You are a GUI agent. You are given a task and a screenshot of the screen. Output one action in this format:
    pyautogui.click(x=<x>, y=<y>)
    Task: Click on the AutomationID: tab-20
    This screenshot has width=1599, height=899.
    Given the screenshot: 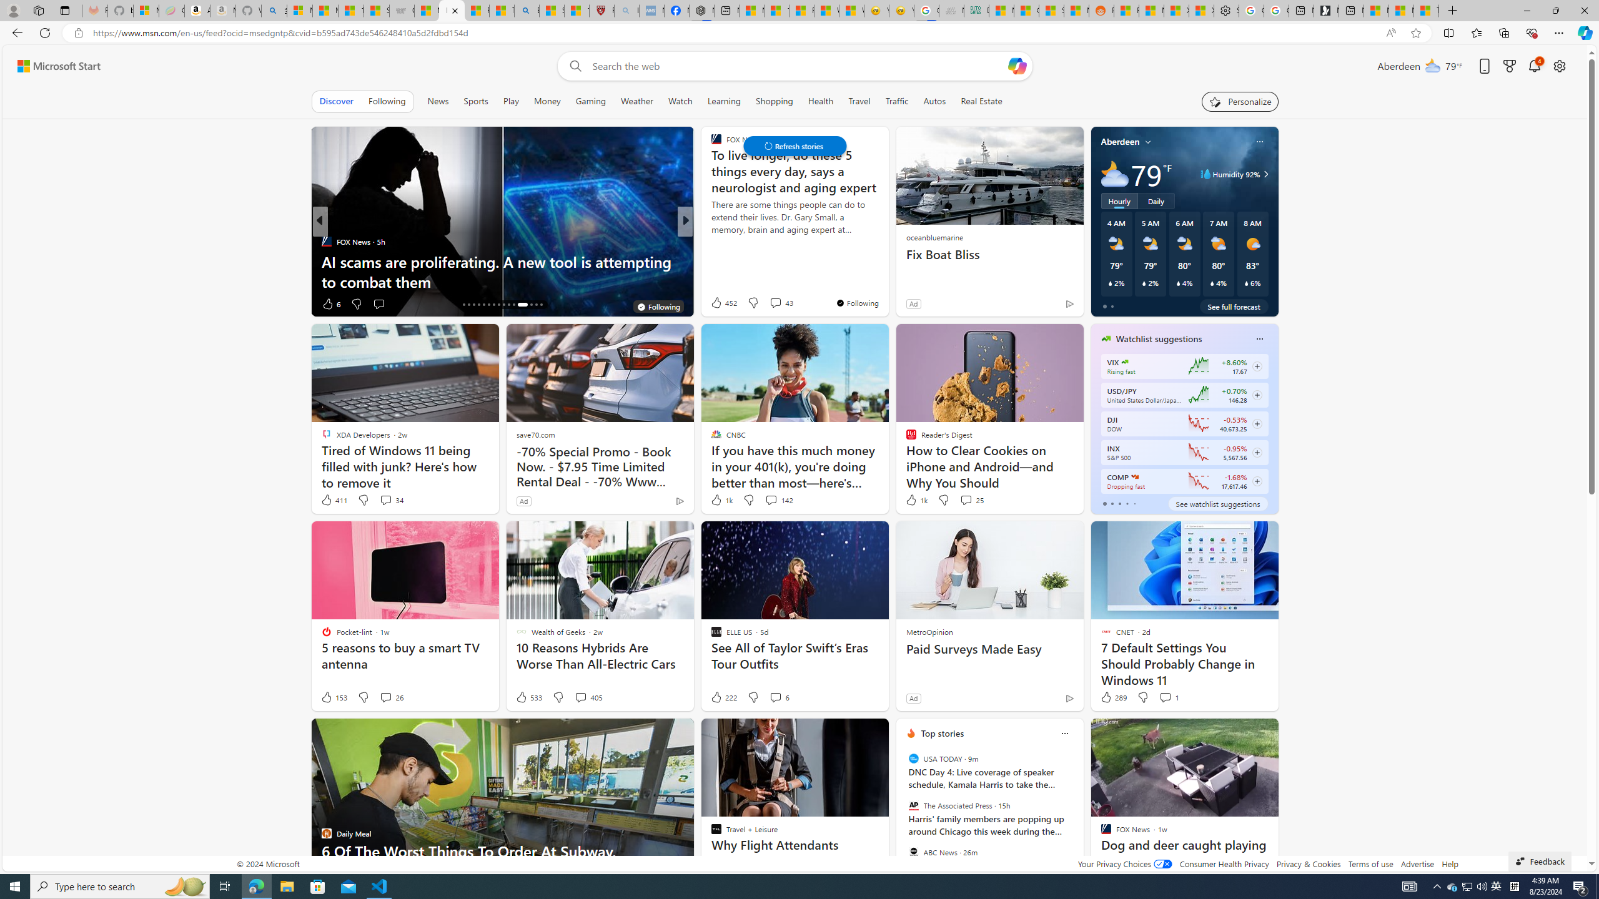 What is the action you would take?
    pyautogui.click(x=483, y=305)
    